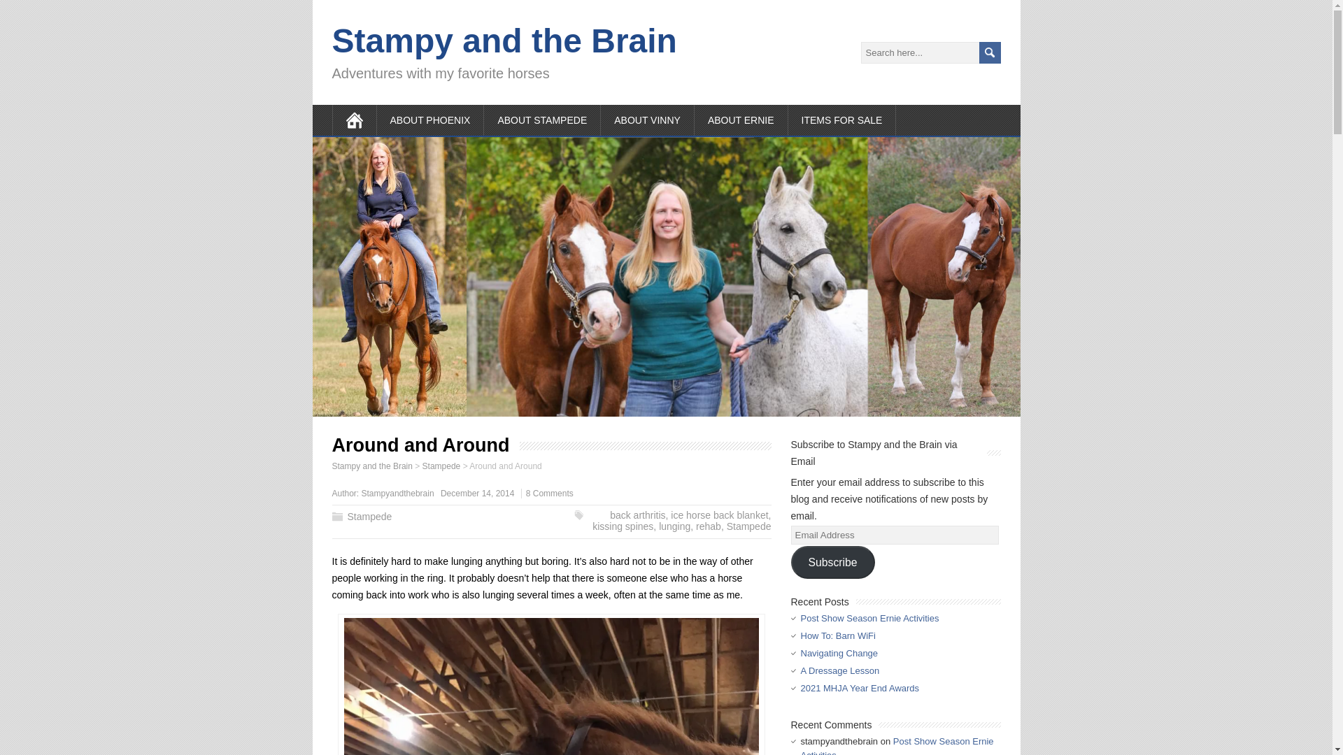 The height and width of the screenshot is (755, 1343). What do you see at coordinates (647, 120) in the screenshot?
I see `ABOUT VINNY` at bounding box center [647, 120].